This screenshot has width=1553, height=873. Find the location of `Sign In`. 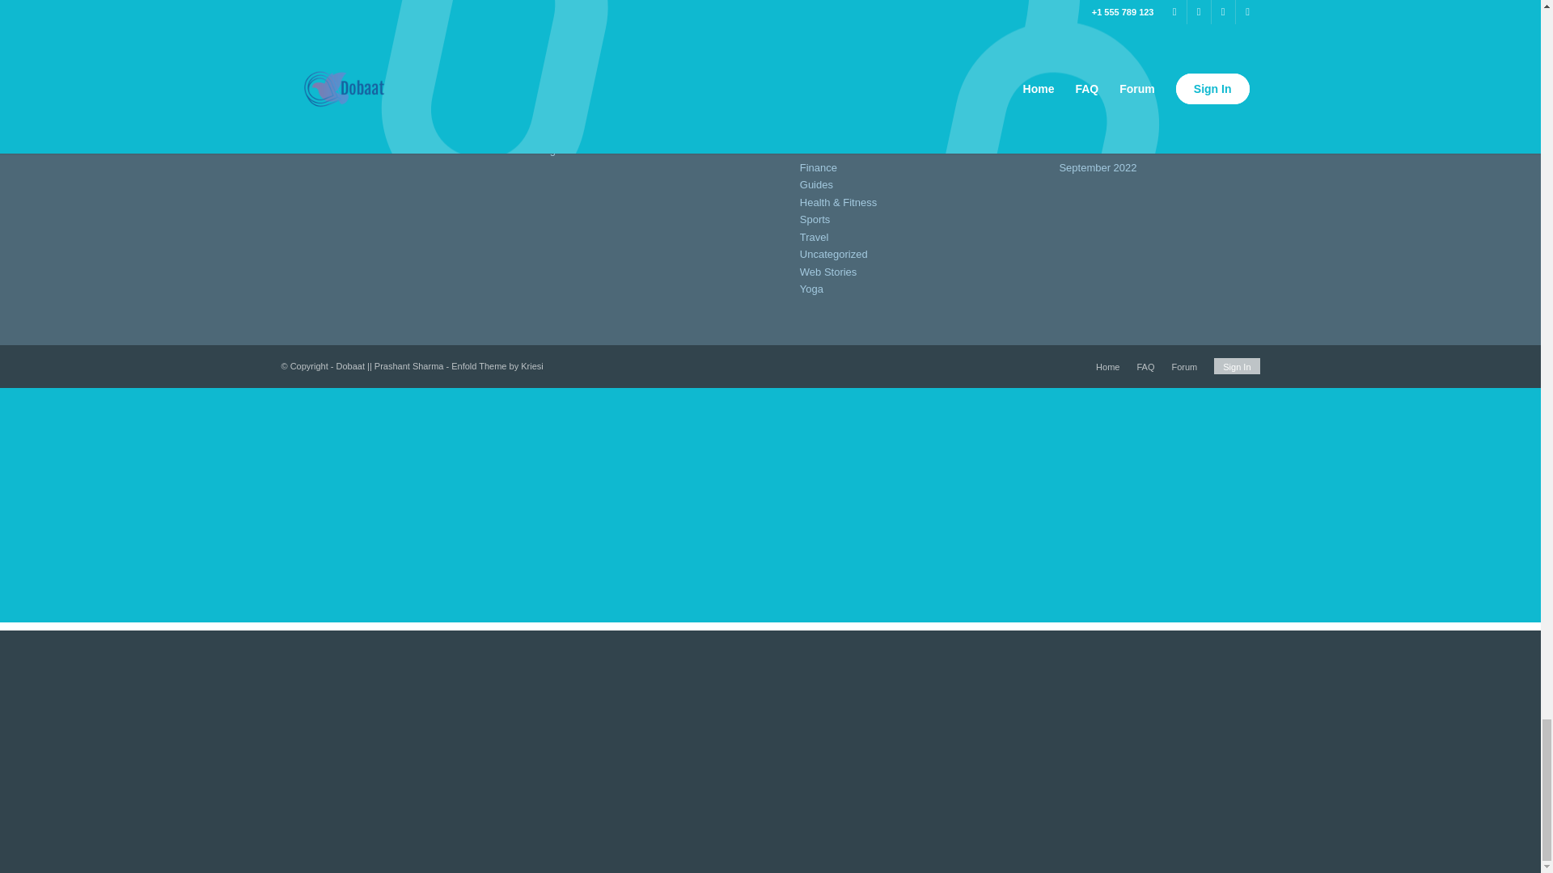

Sign In is located at coordinates (556, 150).